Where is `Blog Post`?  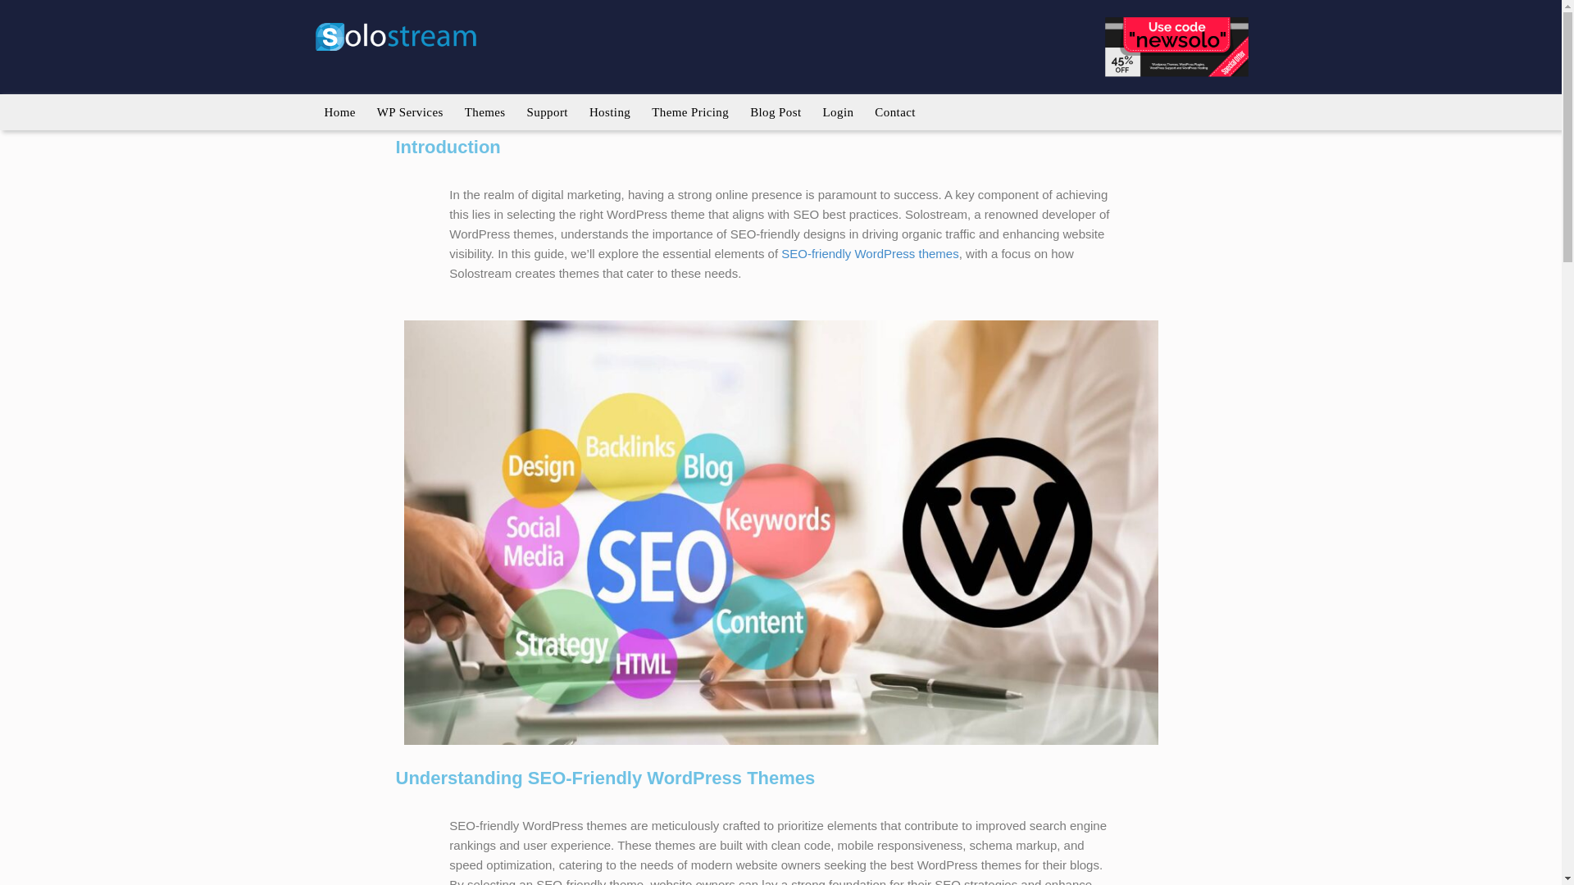 Blog Post is located at coordinates (775, 112).